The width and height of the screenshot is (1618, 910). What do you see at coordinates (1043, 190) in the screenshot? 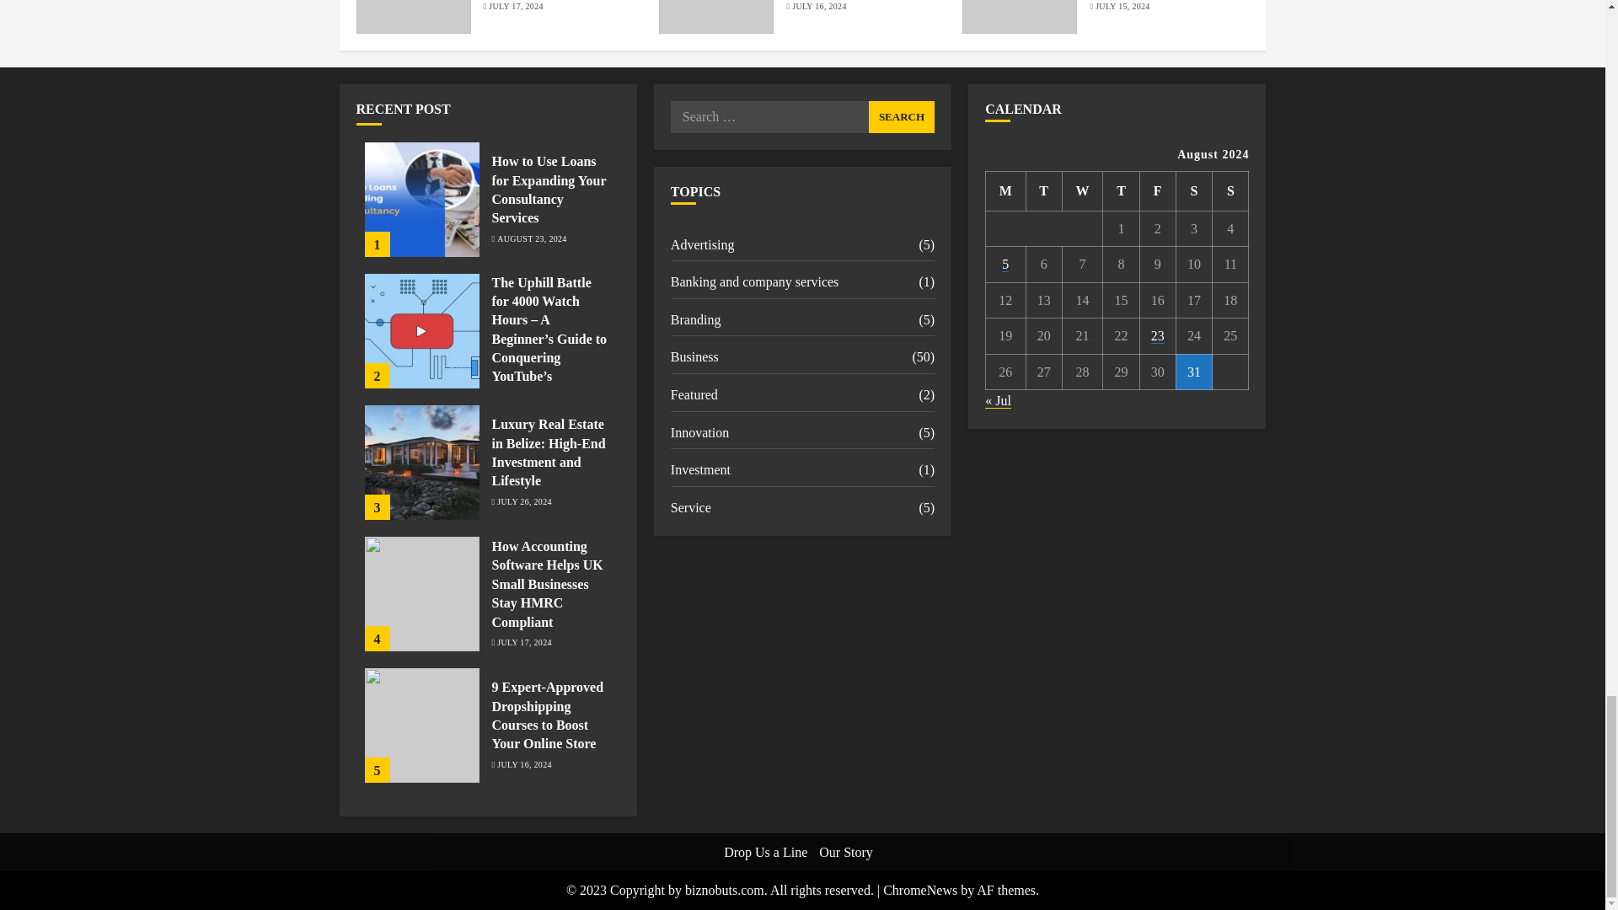
I see `Tuesday` at bounding box center [1043, 190].